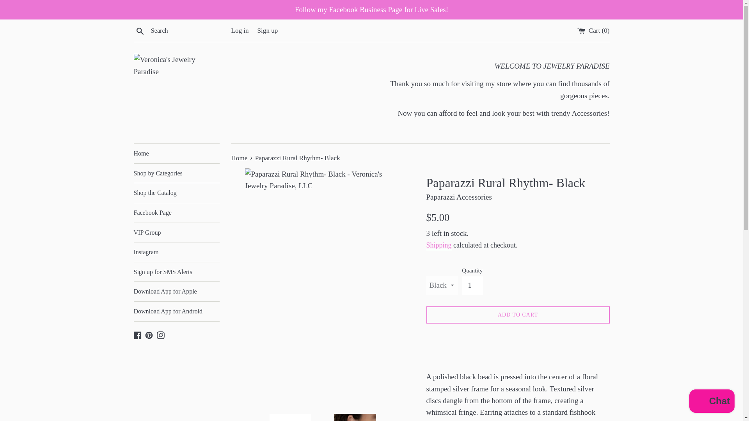  What do you see at coordinates (518, 315) in the screenshot?
I see `ADD TO CART` at bounding box center [518, 315].